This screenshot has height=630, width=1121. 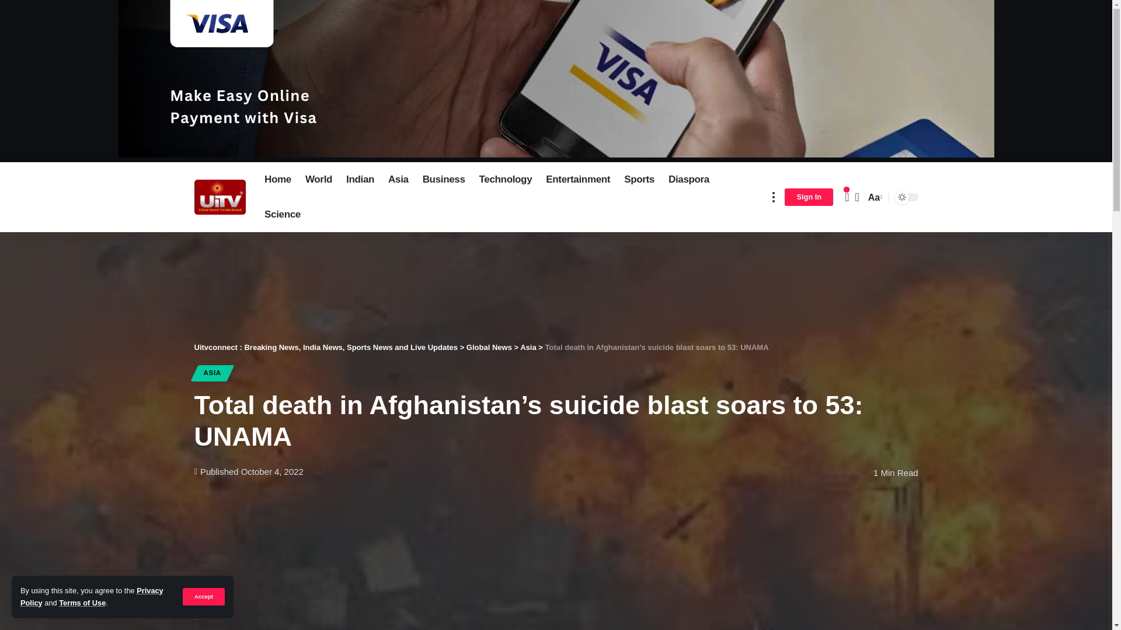 I want to click on Accept, so click(x=203, y=596).